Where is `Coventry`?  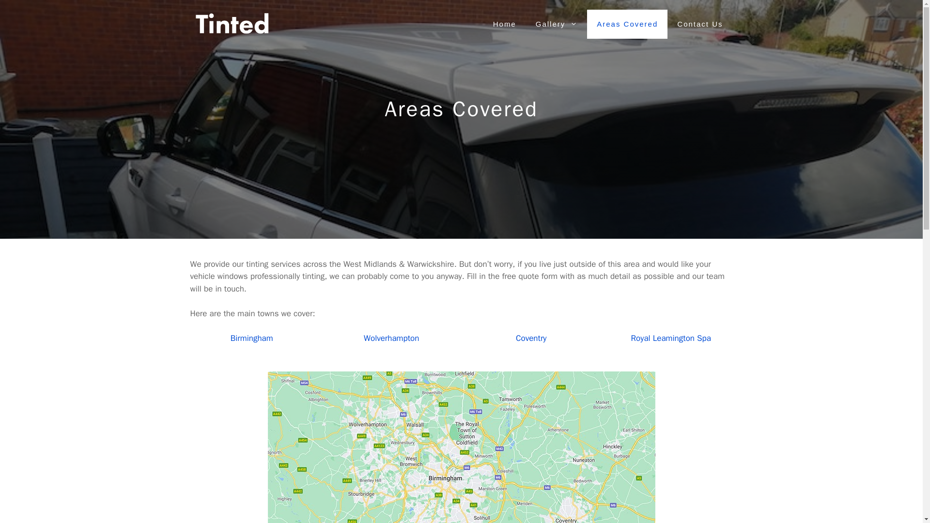
Coventry is located at coordinates (531, 338).